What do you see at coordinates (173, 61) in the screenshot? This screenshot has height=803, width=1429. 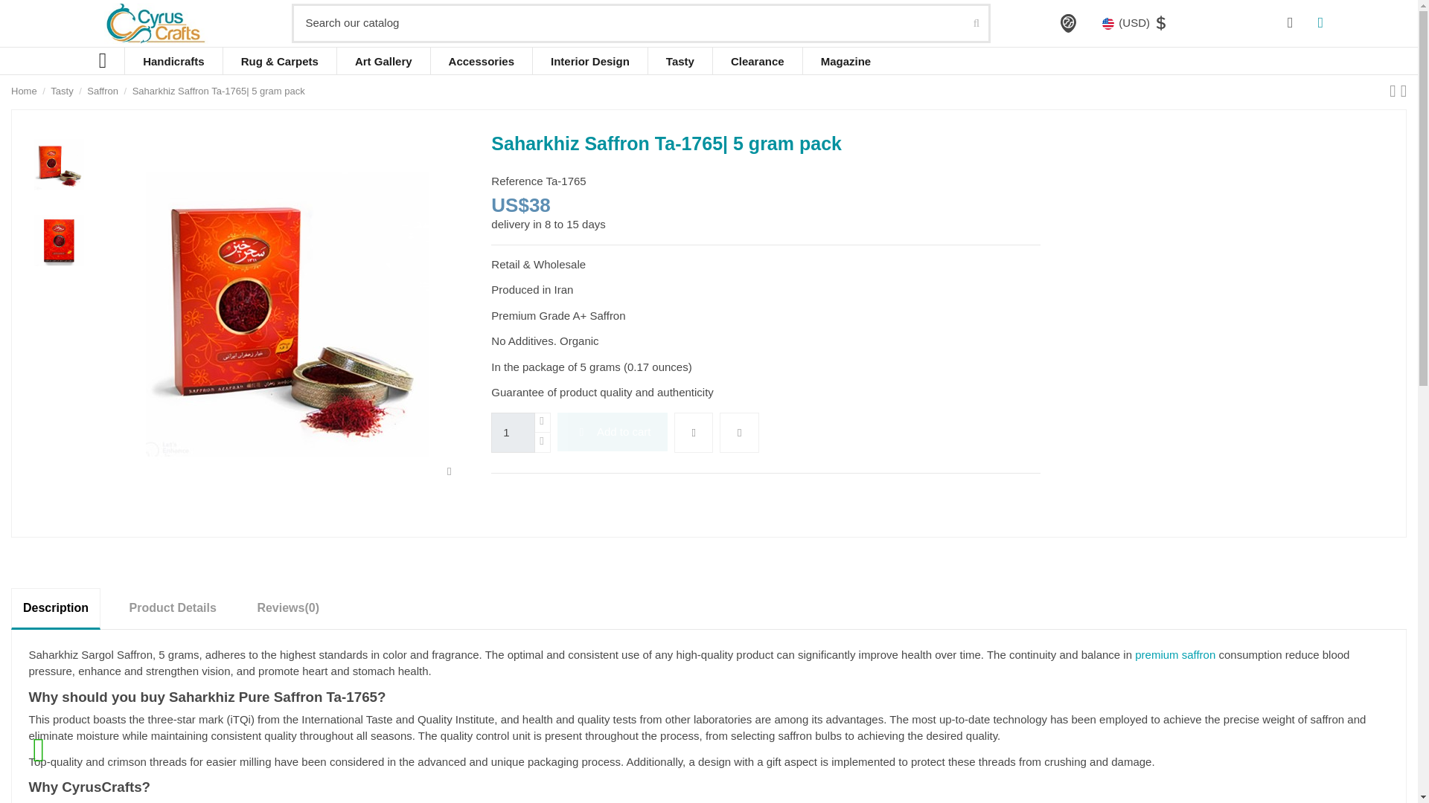 I see `Handicrafts` at bounding box center [173, 61].